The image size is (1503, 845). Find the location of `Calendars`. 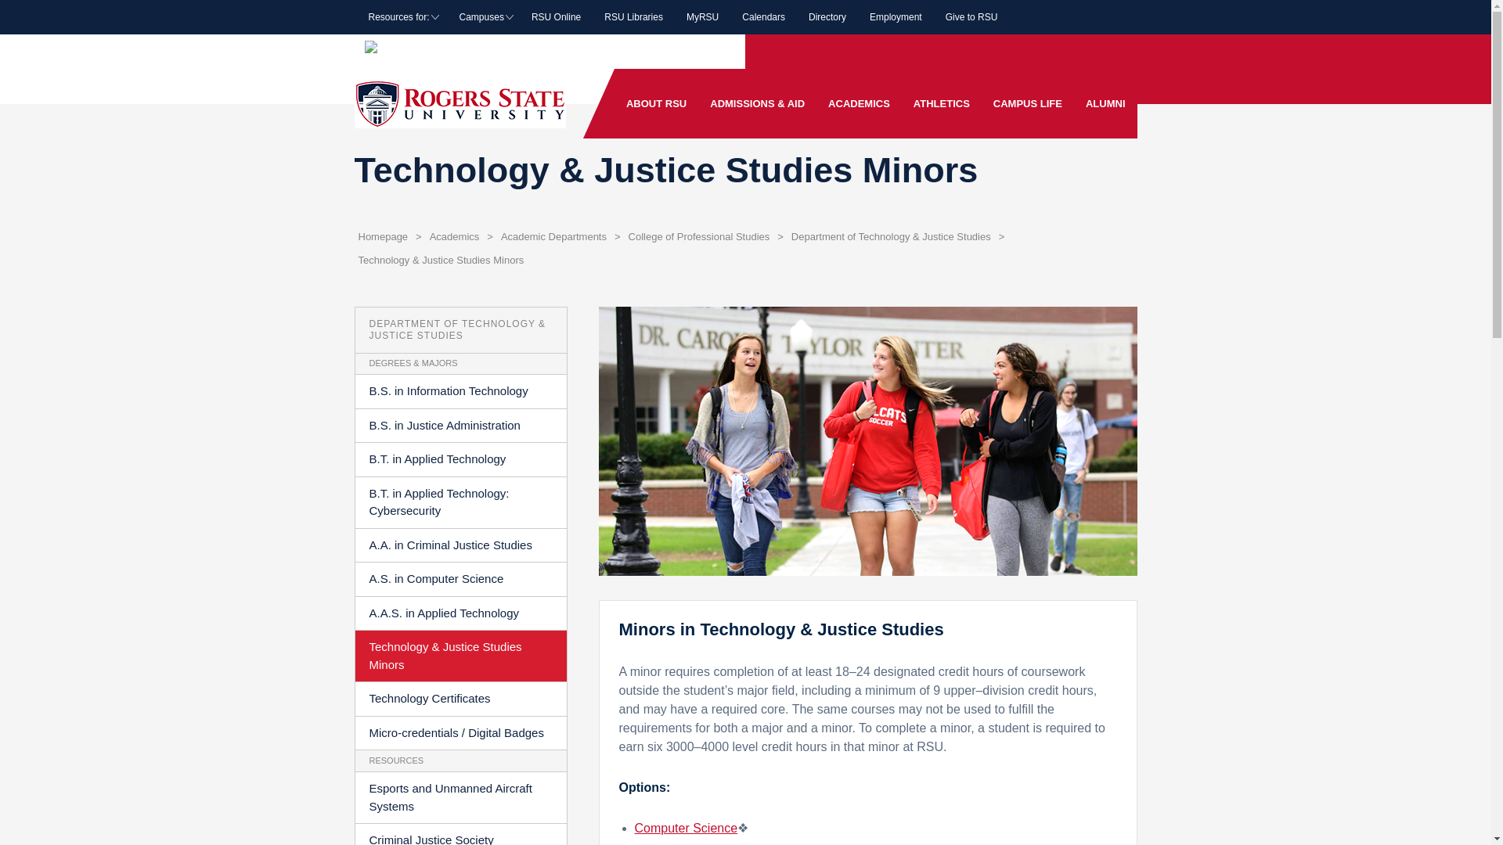

Calendars is located at coordinates (763, 17).